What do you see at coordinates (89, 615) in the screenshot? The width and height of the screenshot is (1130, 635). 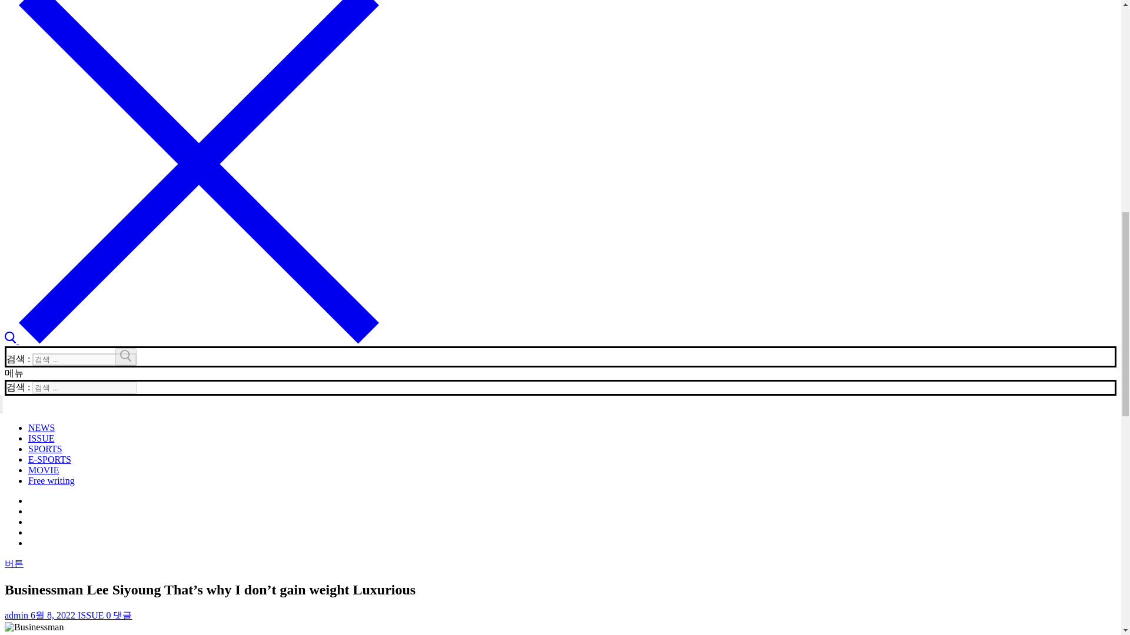 I see `ISSUE` at bounding box center [89, 615].